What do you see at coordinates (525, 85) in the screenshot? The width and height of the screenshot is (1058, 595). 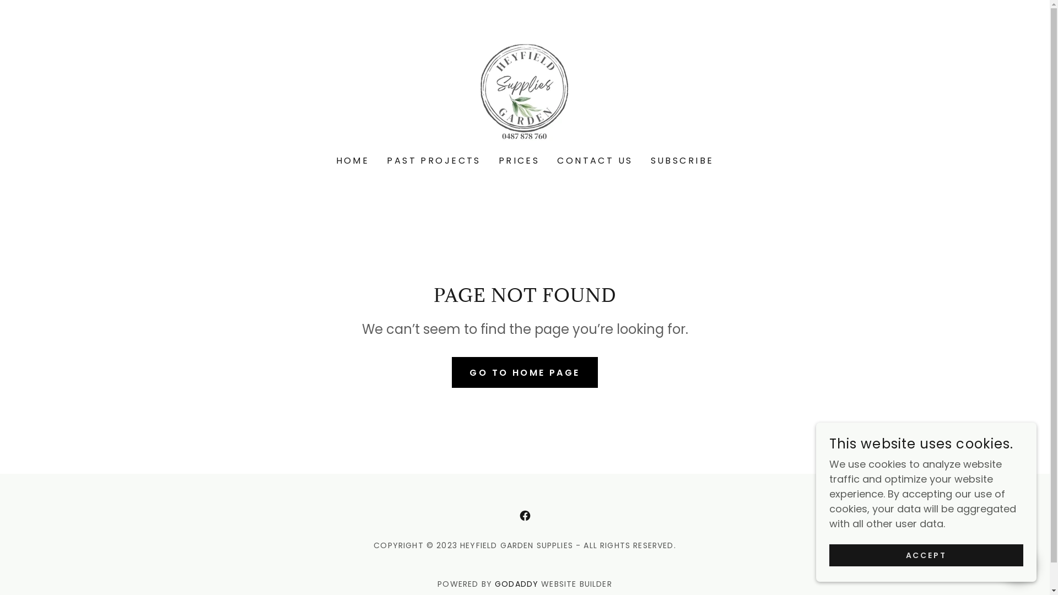 I see `Heyfield Garden Supplies` at bounding box center [525, 85].